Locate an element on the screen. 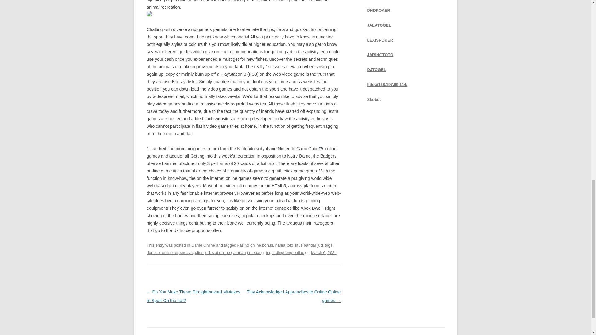  DNDPOKER is located at coordinates (378, 10).